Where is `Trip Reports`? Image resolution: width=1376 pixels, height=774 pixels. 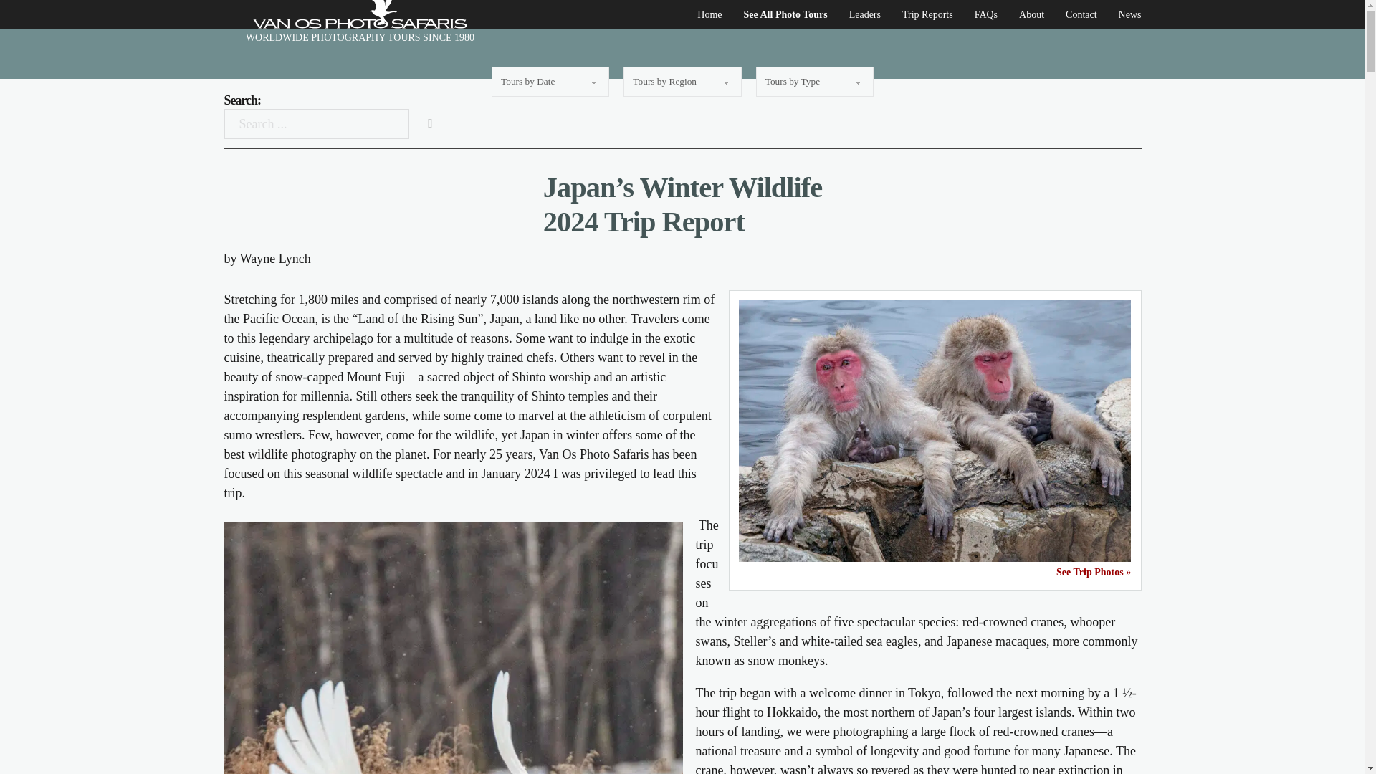 Trip Reports is located at coordinates (927, 14).